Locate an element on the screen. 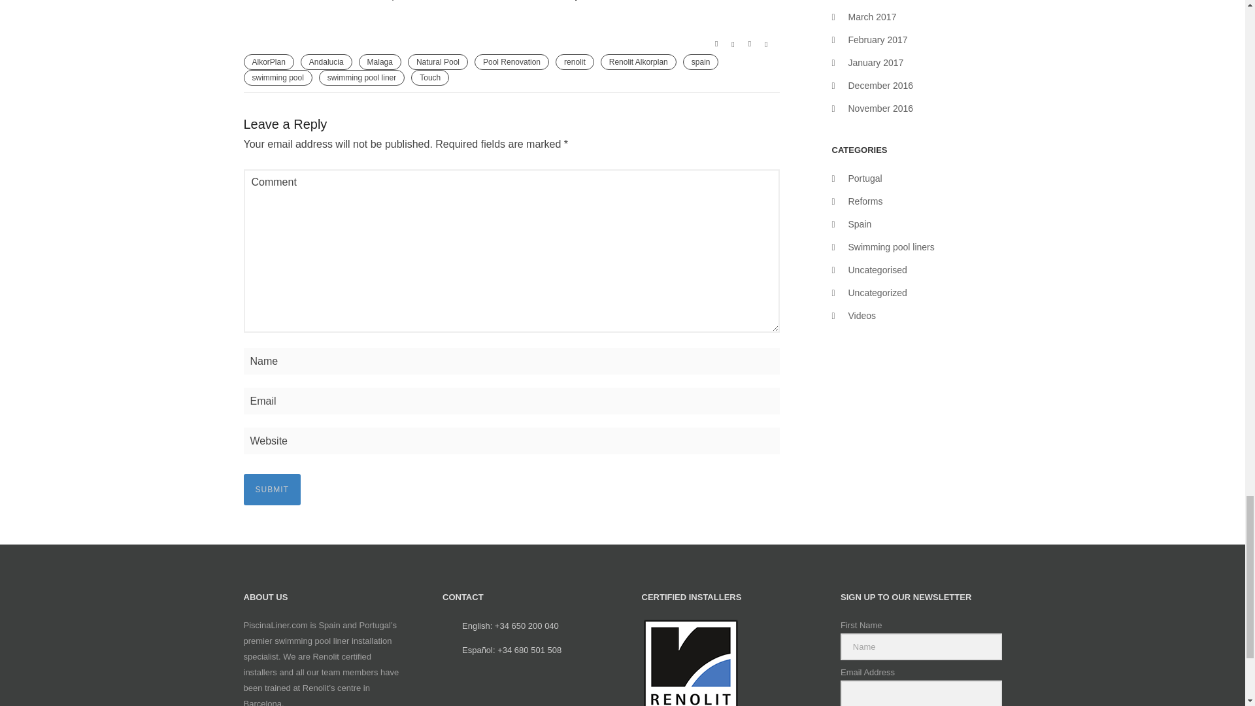  renolit is located at coordinates (575, 61).